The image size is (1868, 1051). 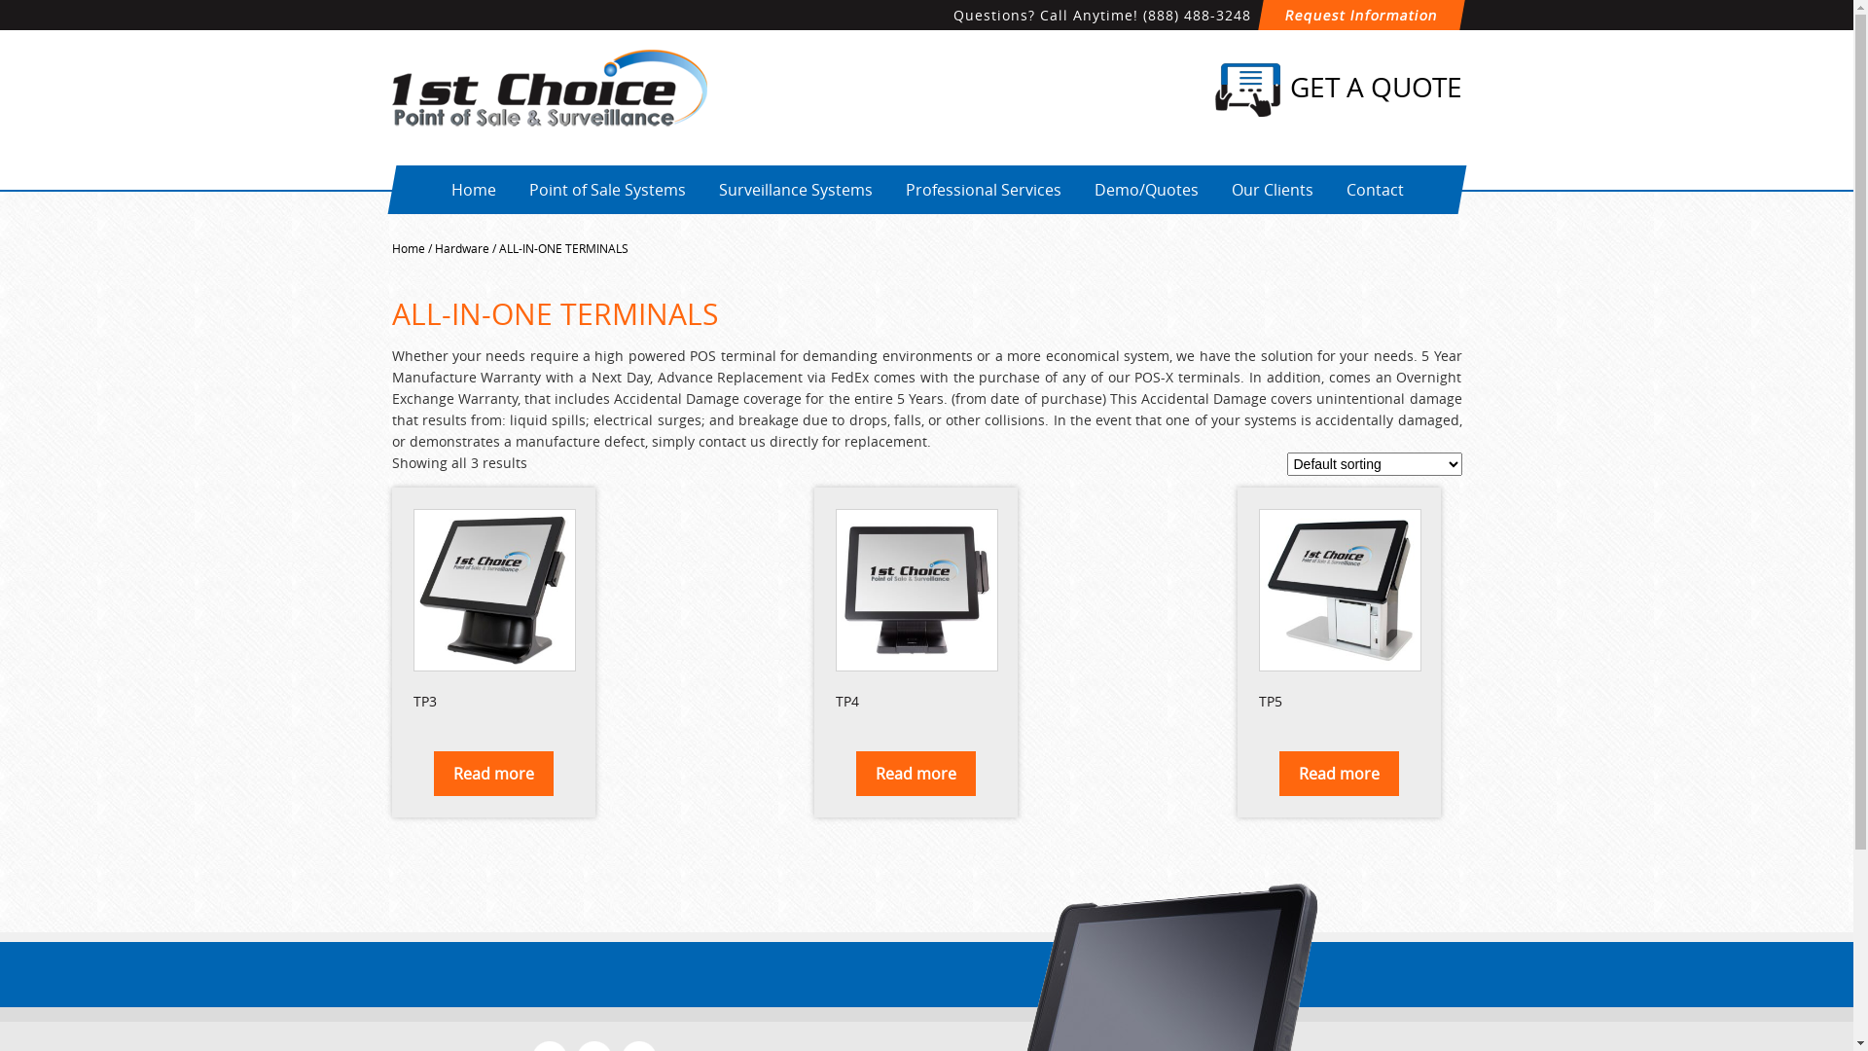 What do you see at coordinates (494, 774) in the screenshot?
I see `Read more` at bounding box center [494, 774].